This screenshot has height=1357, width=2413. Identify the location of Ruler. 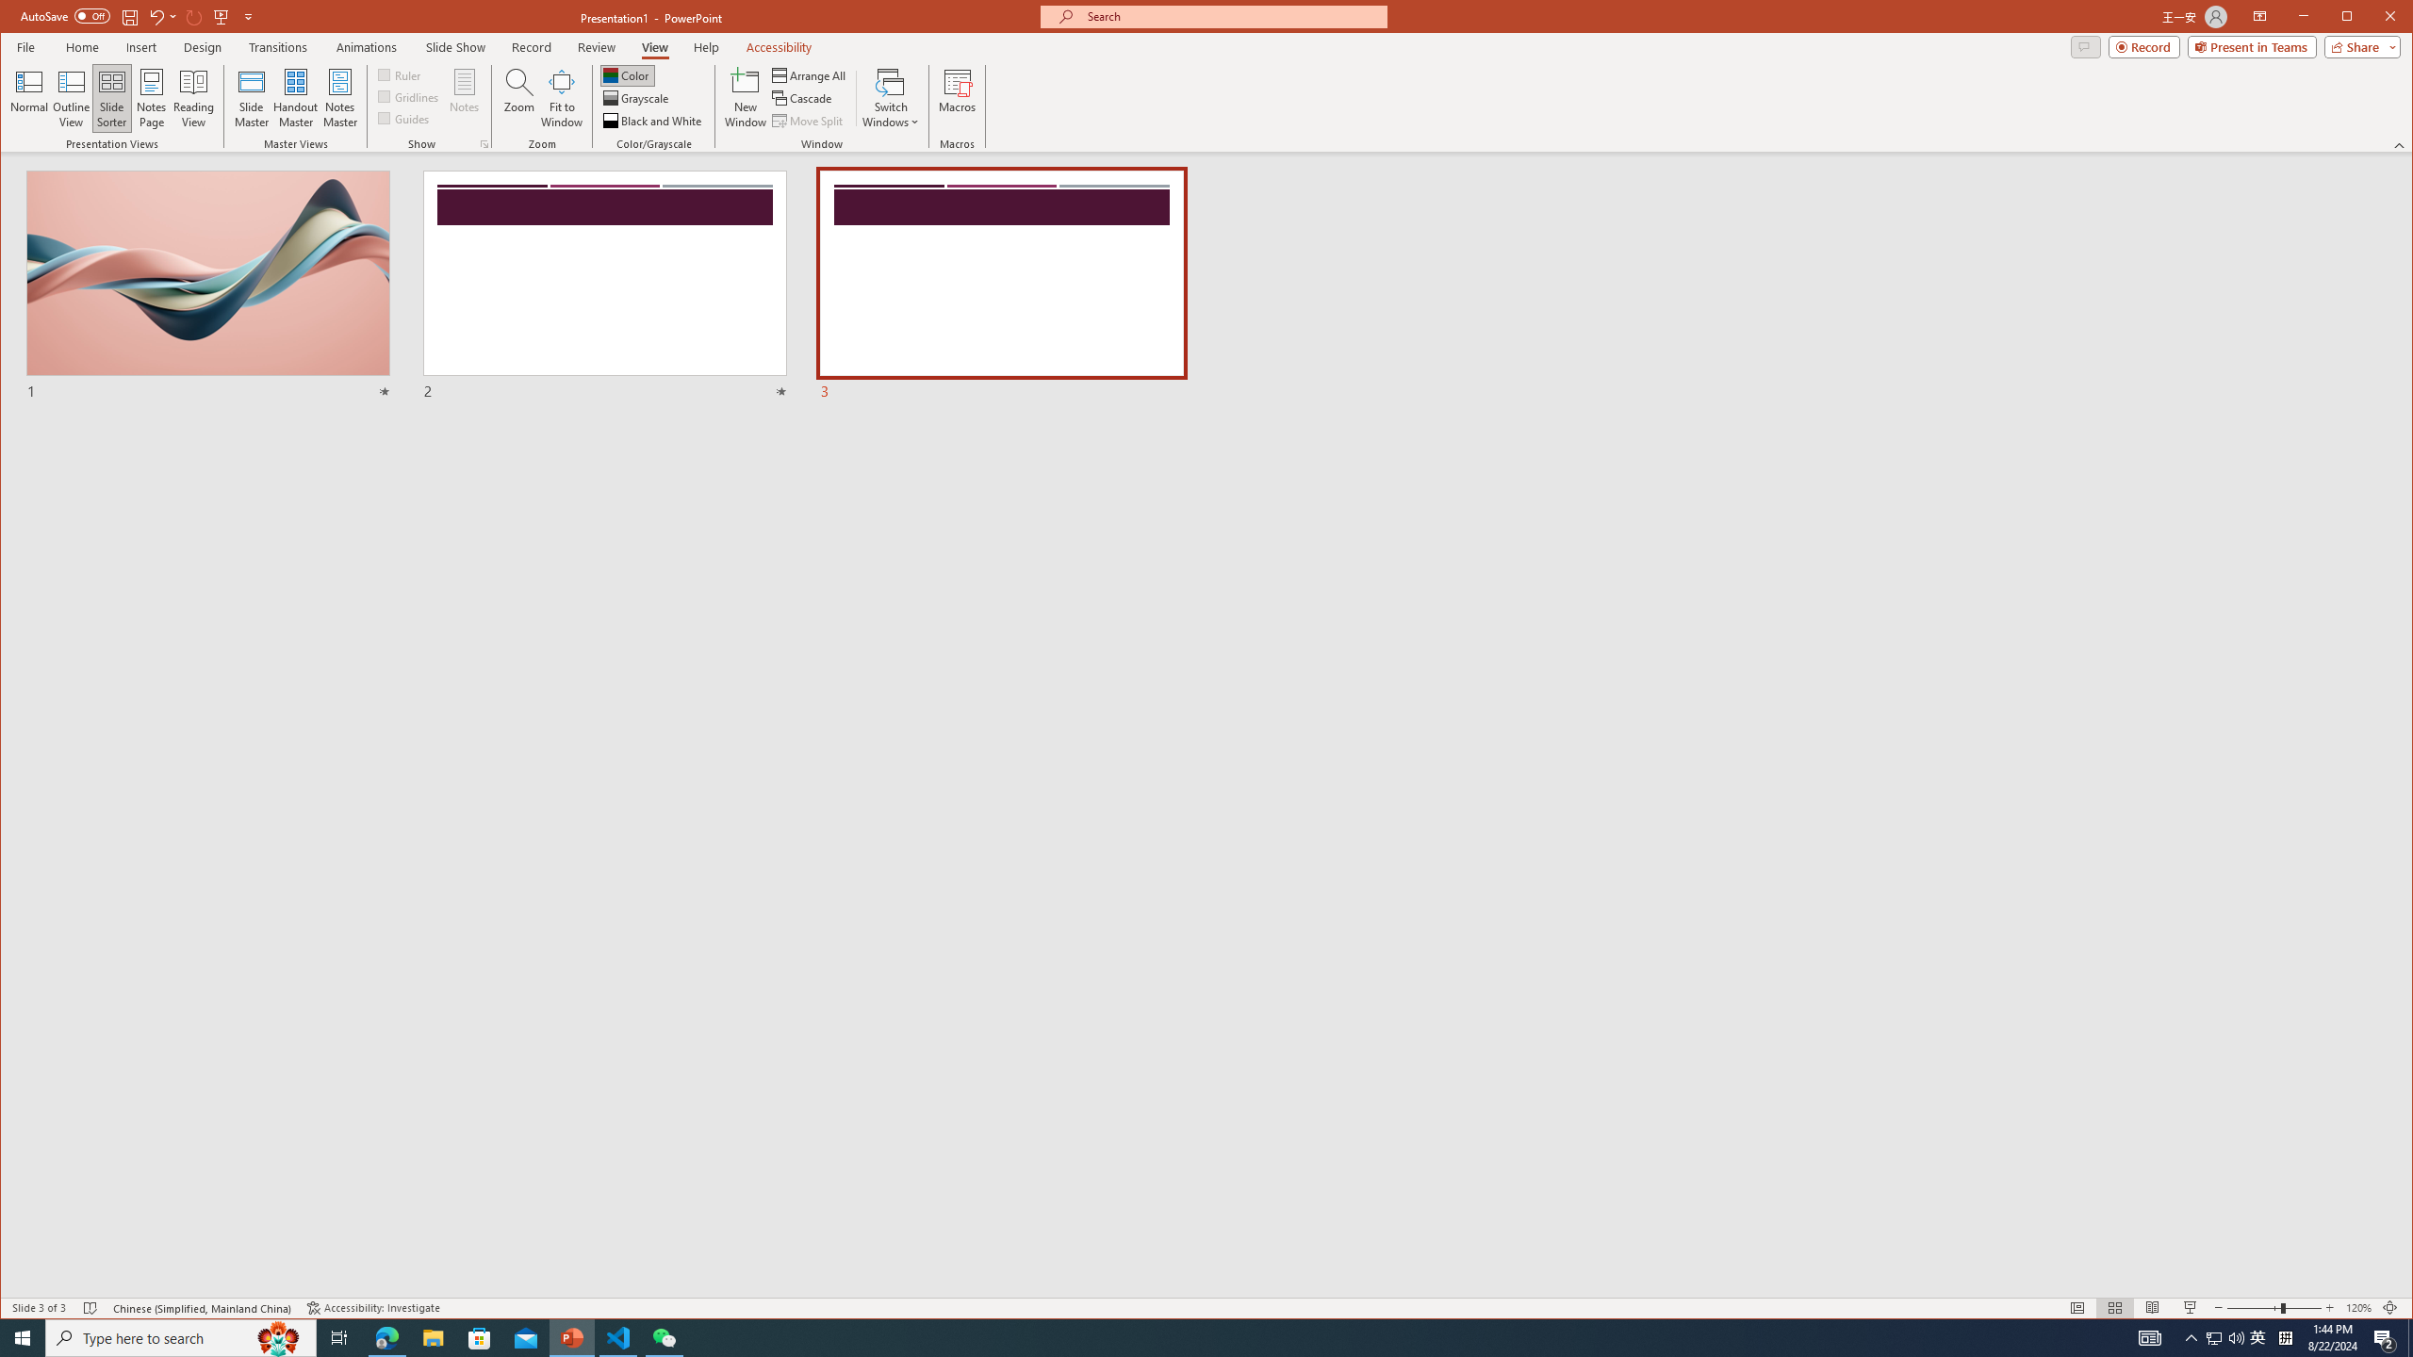
(400, 74).